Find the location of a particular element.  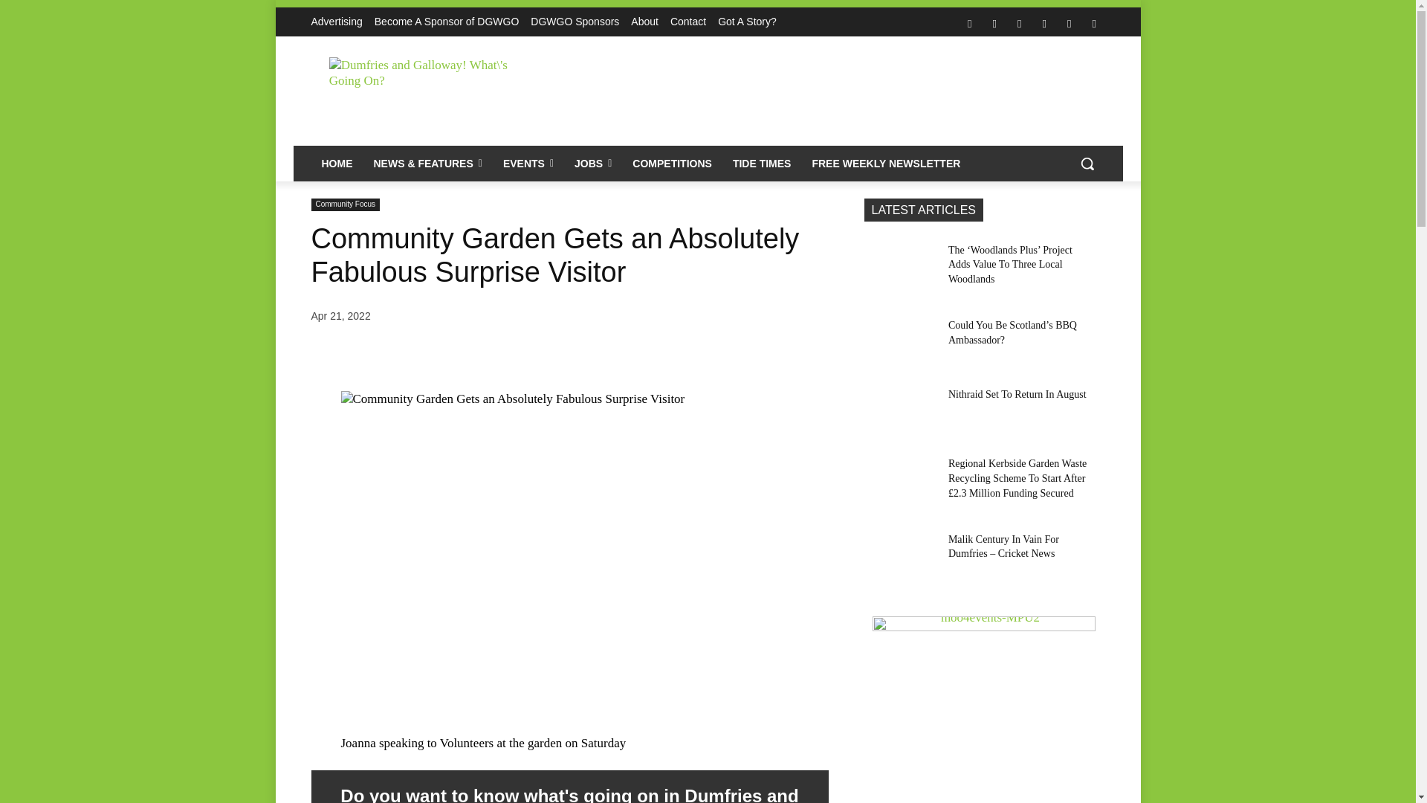

Become A Sponsor of DGWGO is located at coordinates (446, 22).